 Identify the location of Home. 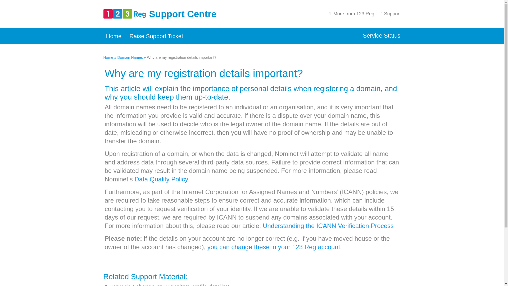
(113, 36).